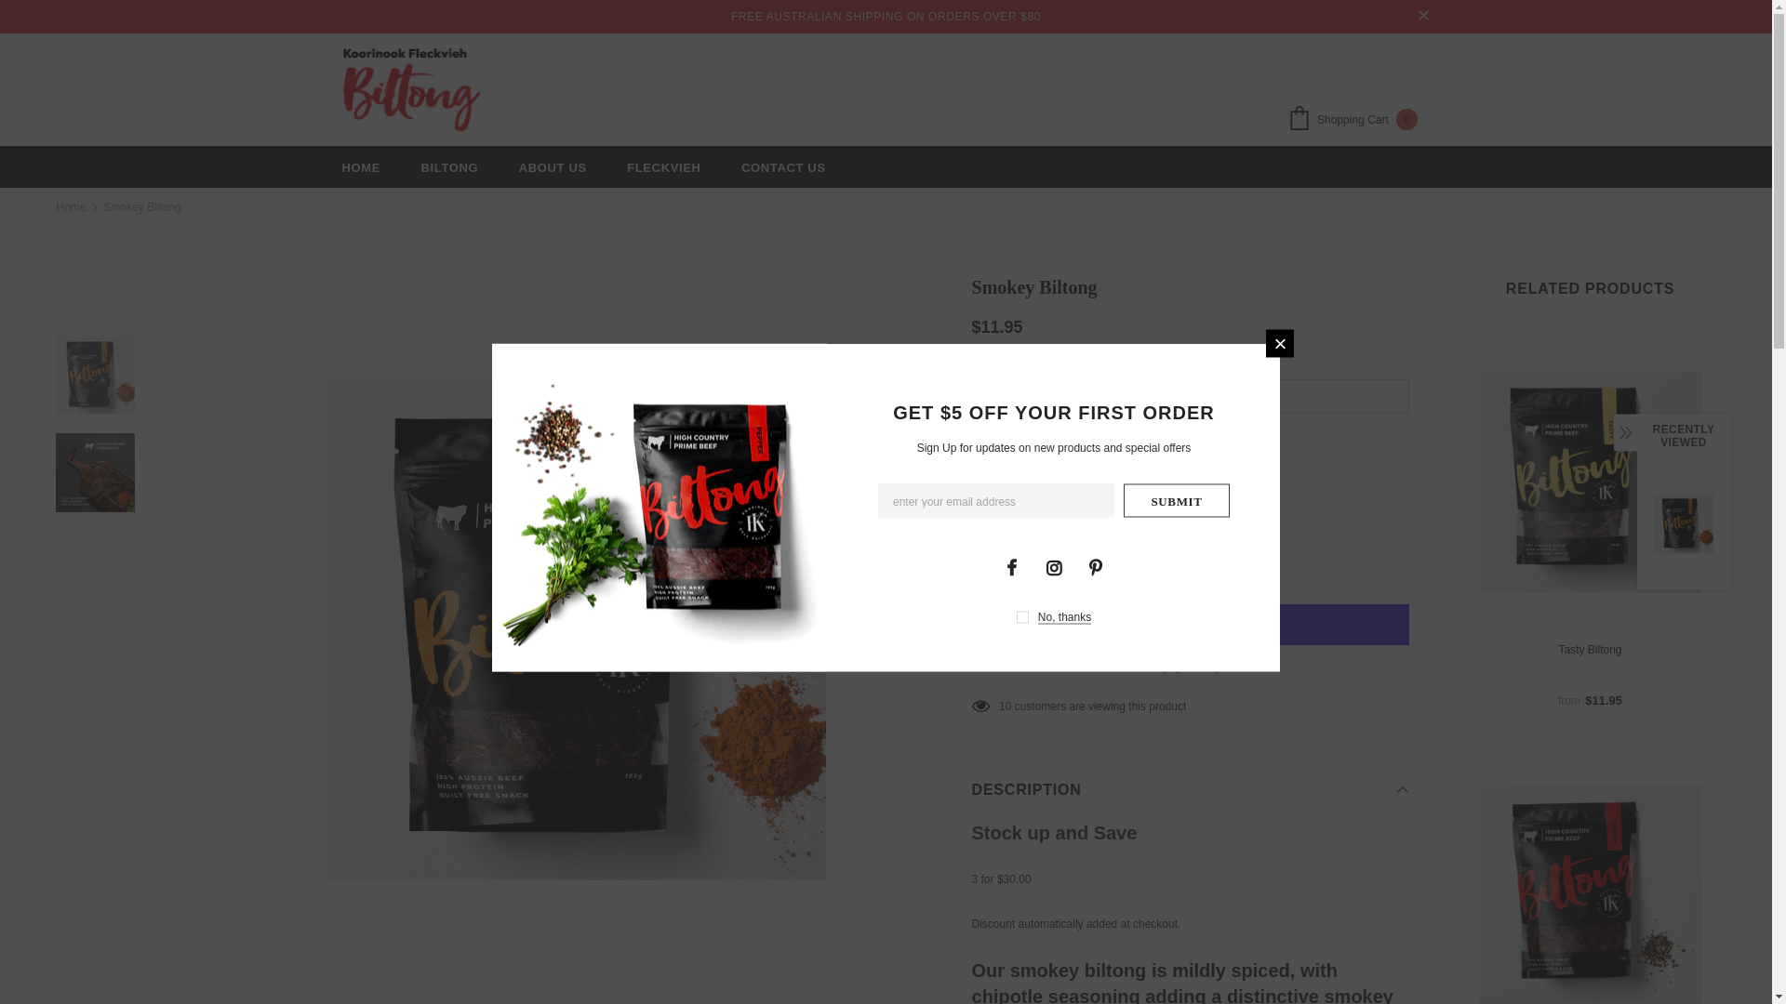  Describe the element at coordinates (1077, 565) in the screenshot. I see `Add to Cart` at that location.